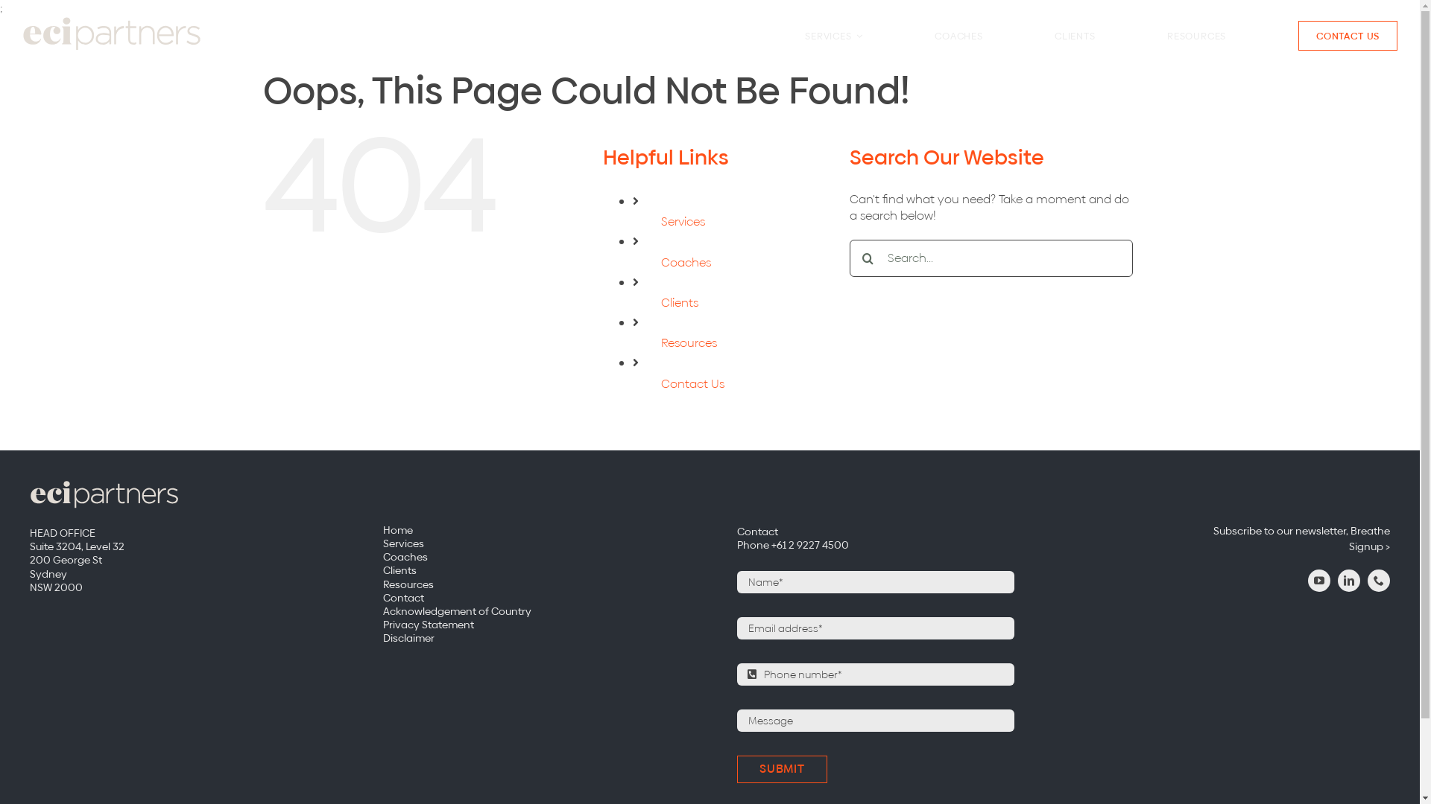 The width and height of the screenshot is (1431, 804). I want to click on Phone +61 2 9227 4500, so click(793, 545).